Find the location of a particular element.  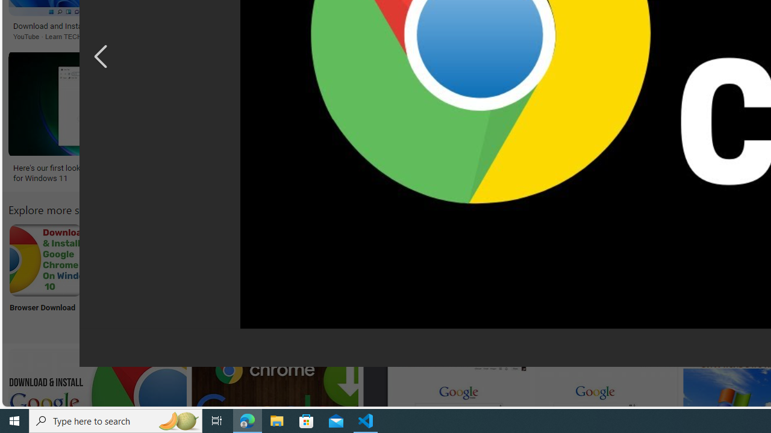

Desktop Computer is located at coordinates (443, 275).